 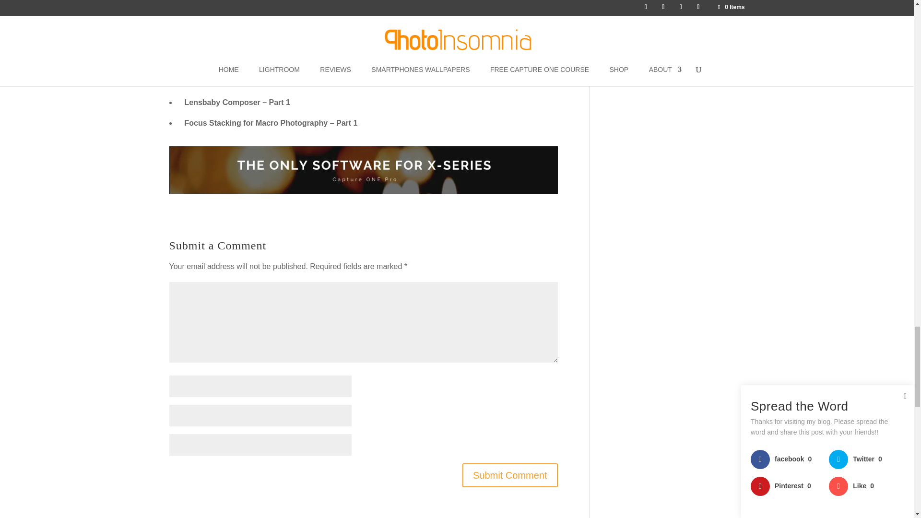 I want to click on Shoot Extreme Macro without Macro Lens, so click(x=260, y=39).